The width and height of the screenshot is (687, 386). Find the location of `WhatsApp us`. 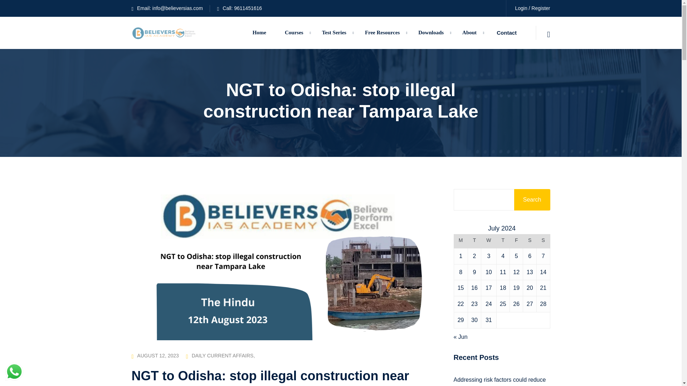

WhatsApp us is located at coordinates (14, 372).